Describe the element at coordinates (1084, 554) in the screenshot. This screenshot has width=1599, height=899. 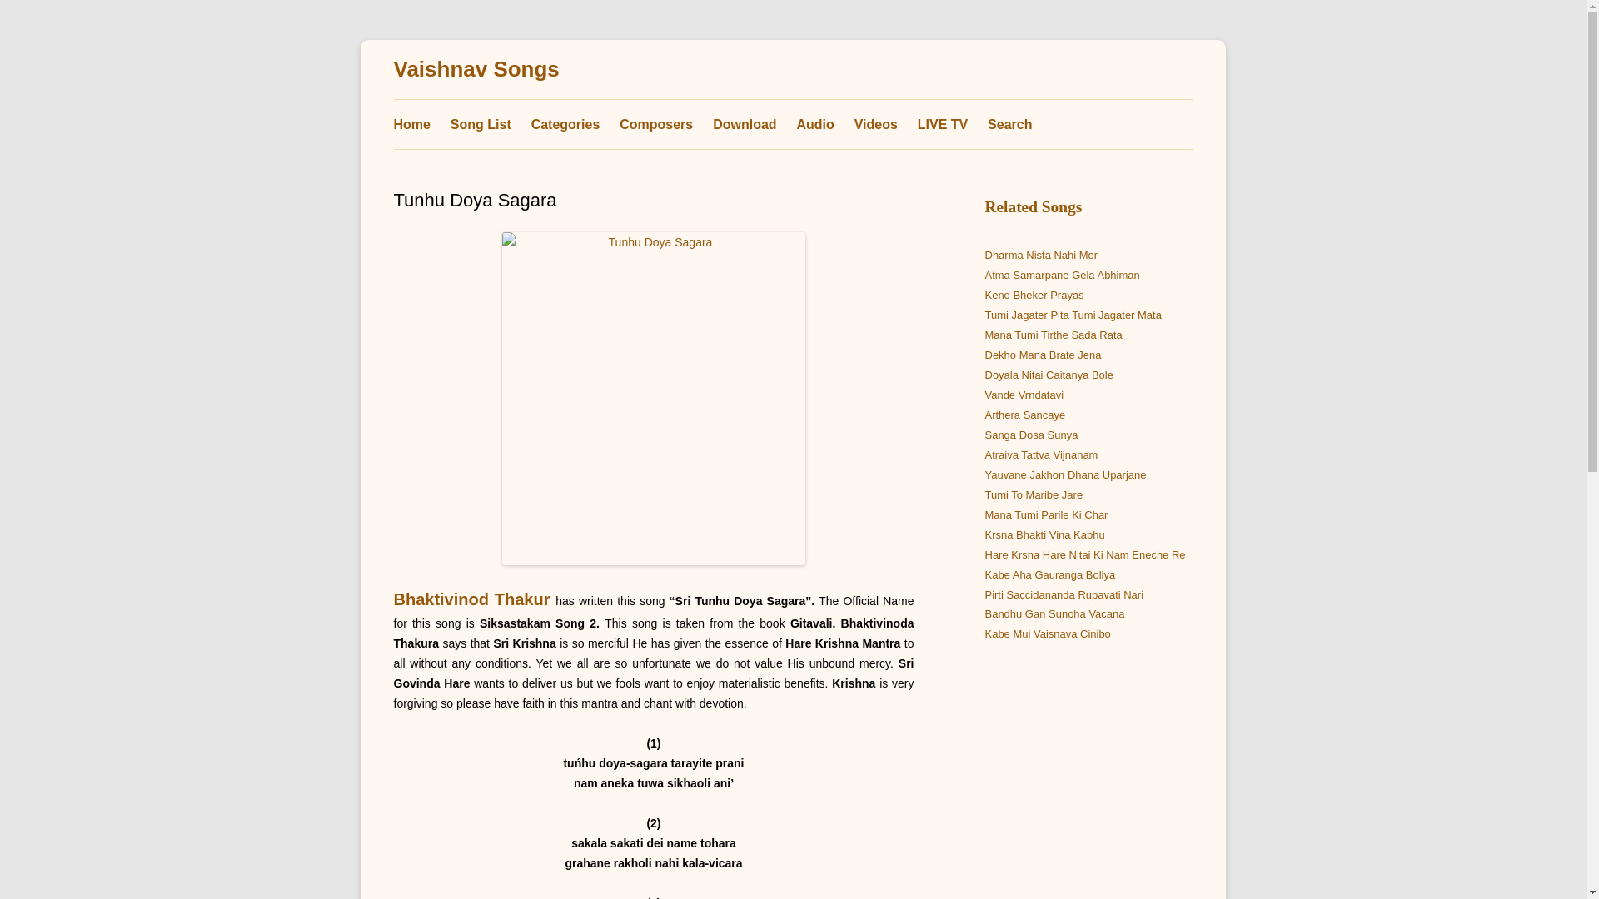
I see `Hare Krsna Hare Nitai Ki Nam Eneche Re` at that location.